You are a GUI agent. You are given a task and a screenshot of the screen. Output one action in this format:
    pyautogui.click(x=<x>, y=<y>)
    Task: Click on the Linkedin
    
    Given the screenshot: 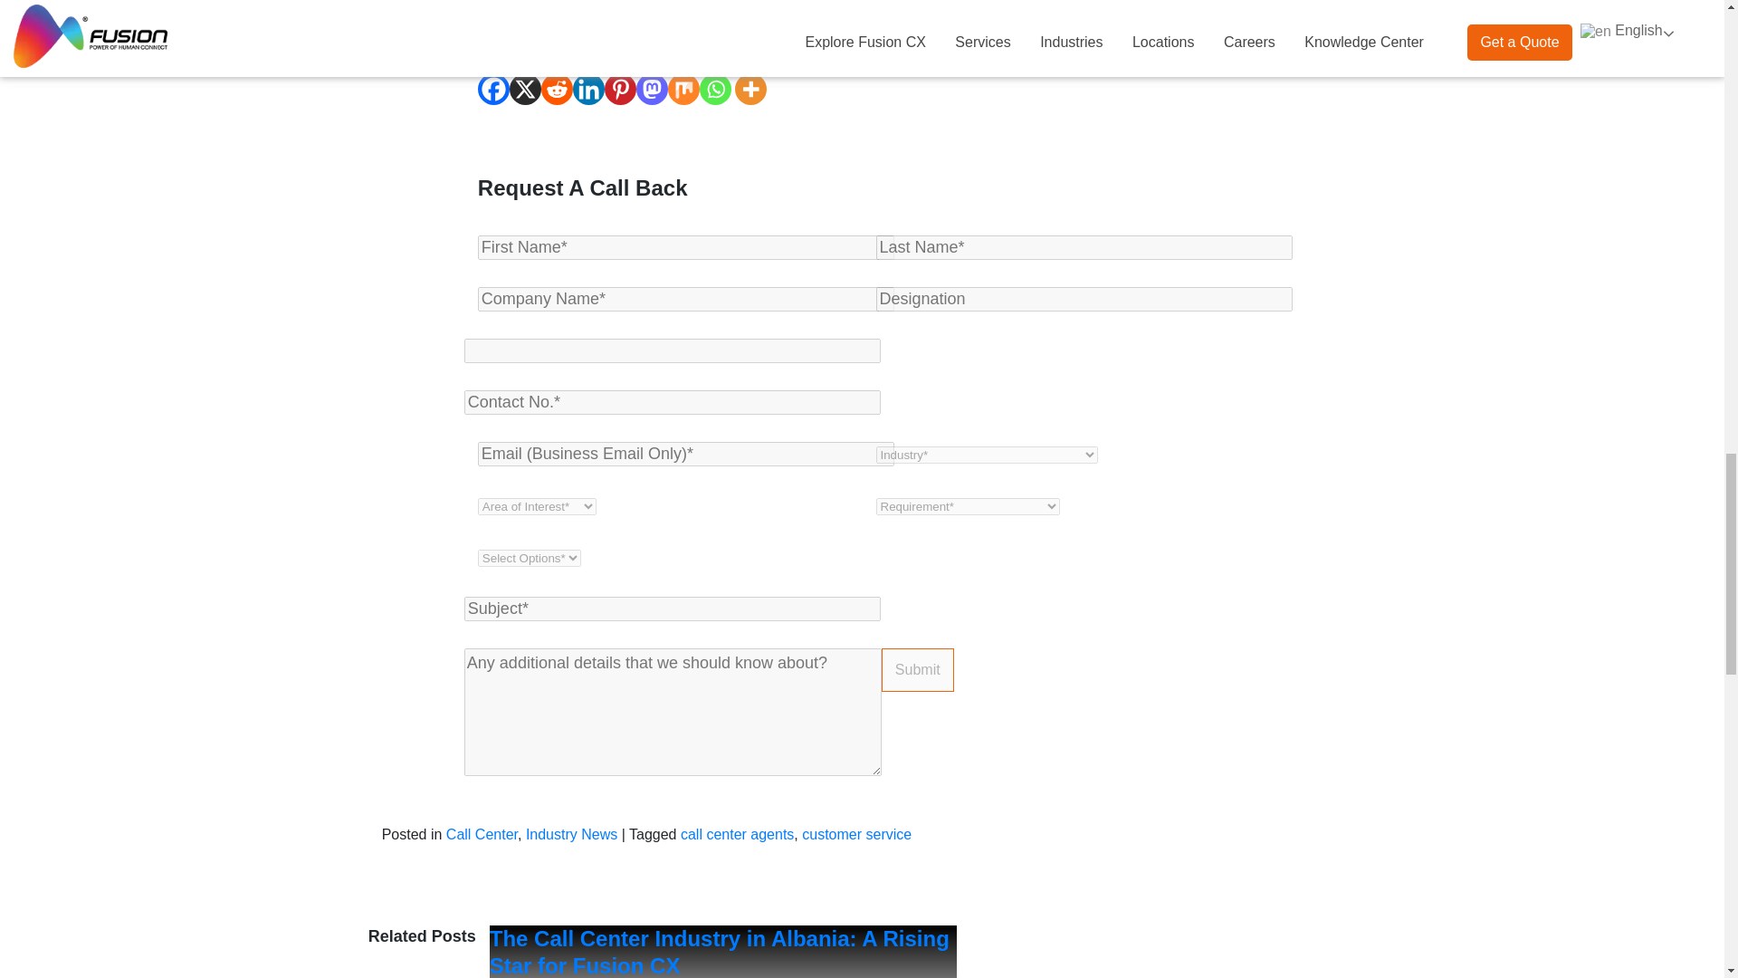 What is the action you would take?
    pyautogui.click(x=588, y=89)
    